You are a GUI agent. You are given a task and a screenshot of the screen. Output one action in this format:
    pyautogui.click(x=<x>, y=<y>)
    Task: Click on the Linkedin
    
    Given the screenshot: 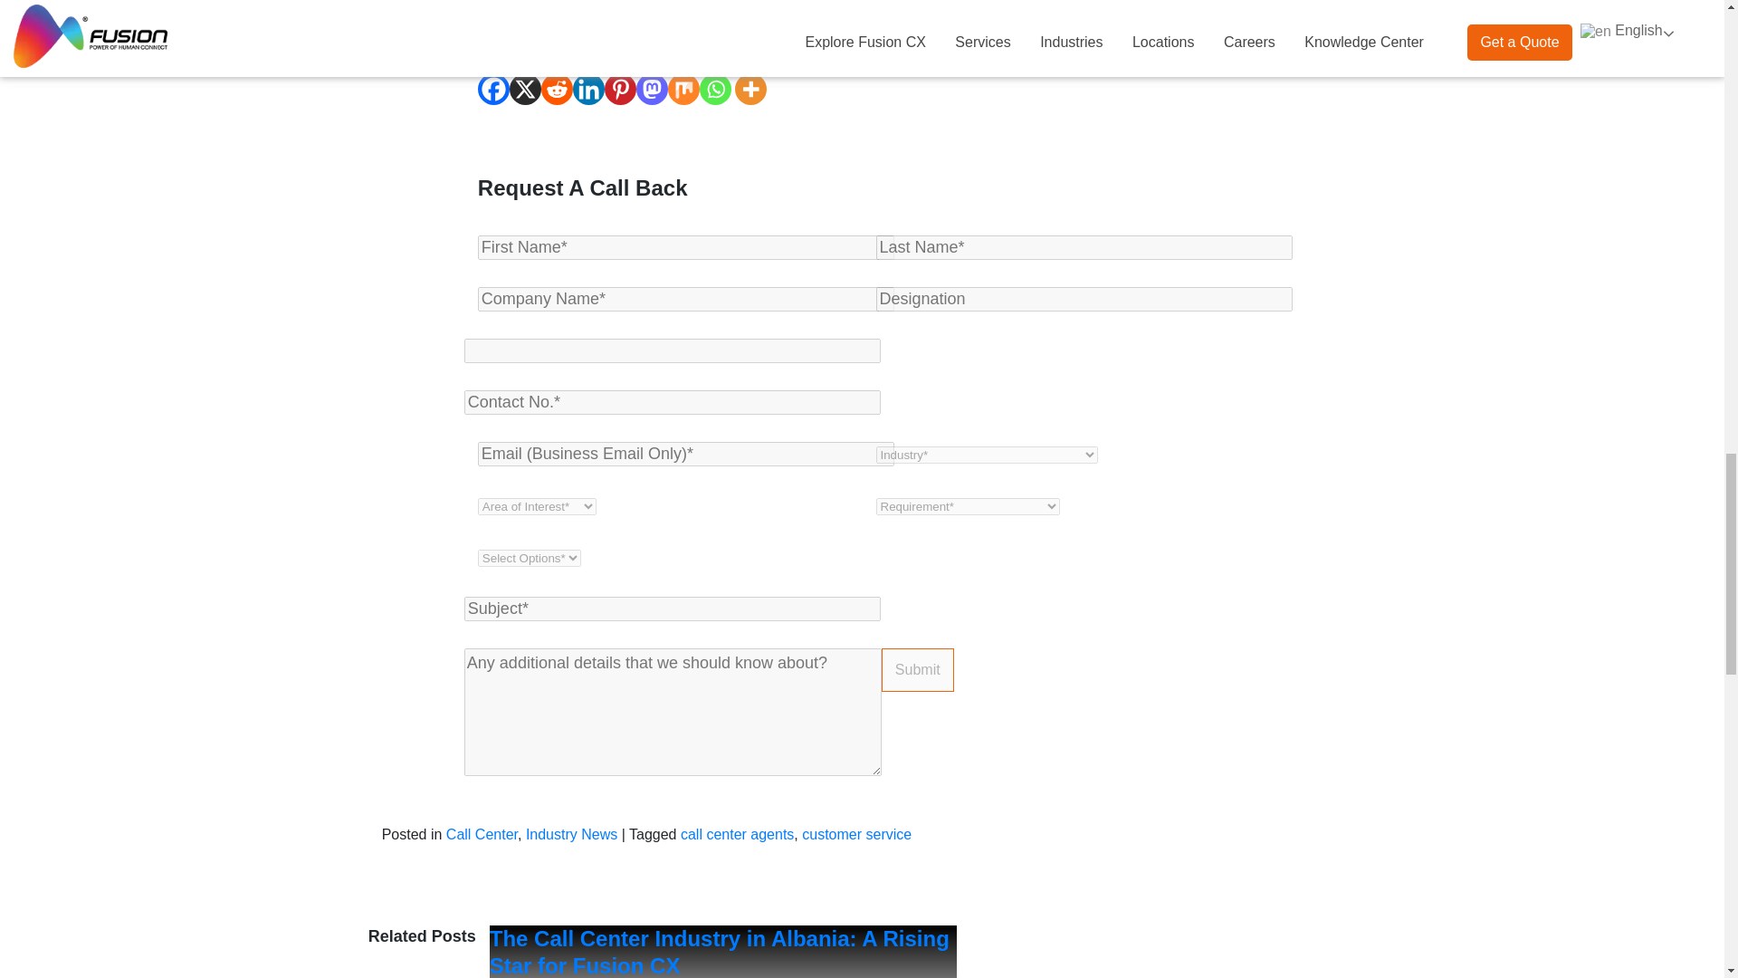 What is the action you would take?
    pyautogui.click(x=588, y=89)
    